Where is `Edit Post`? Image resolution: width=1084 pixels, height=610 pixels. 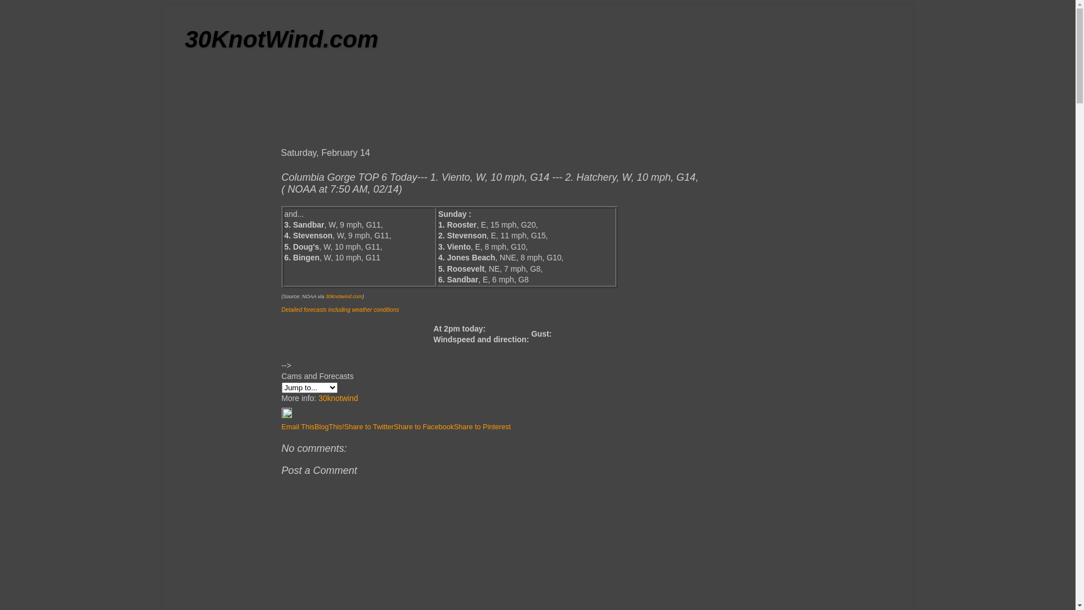 Edit Post is located at coordinates (286, 416).